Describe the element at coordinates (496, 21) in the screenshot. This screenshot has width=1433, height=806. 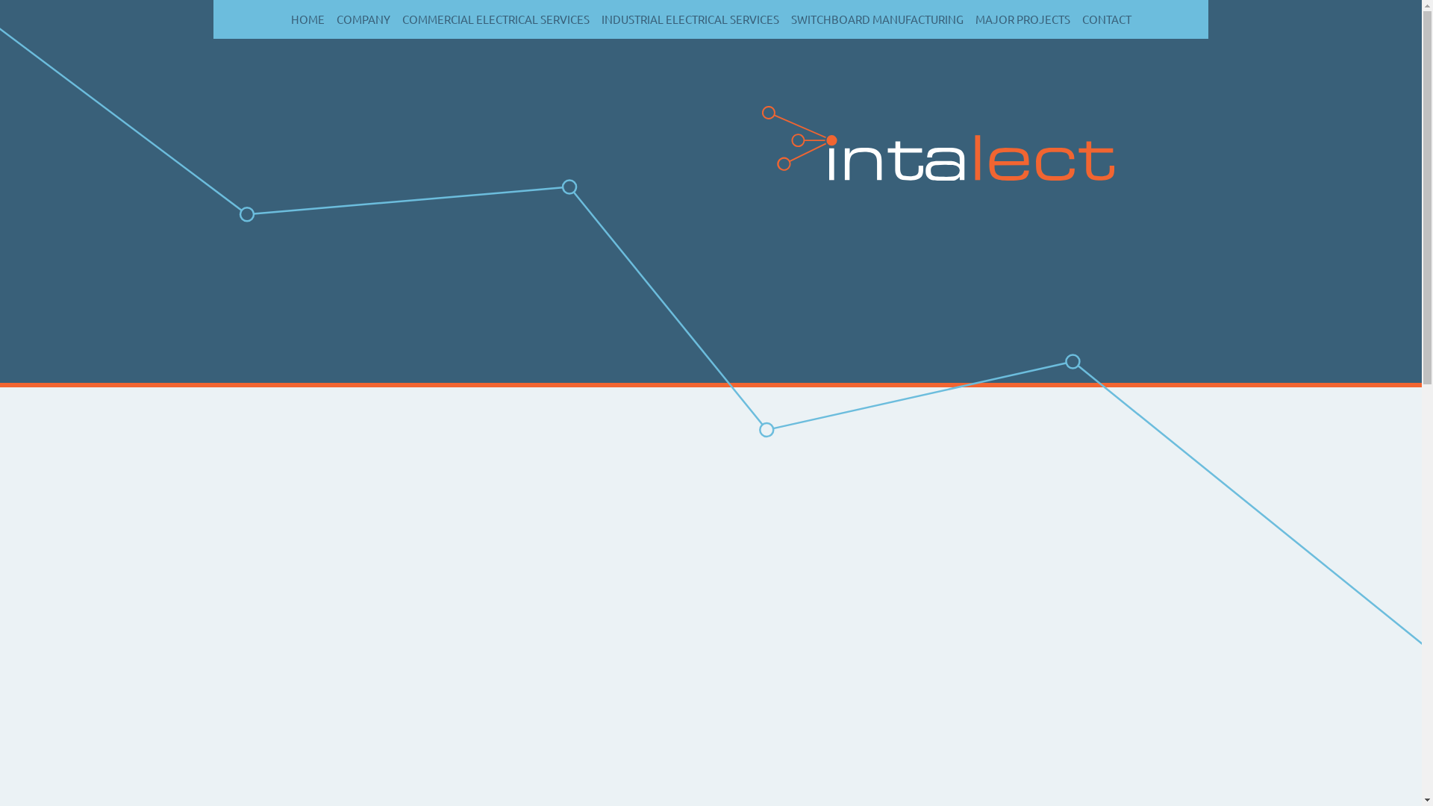
I see `COMMERCIAL ELECTRICAL SERVICES` at that location.